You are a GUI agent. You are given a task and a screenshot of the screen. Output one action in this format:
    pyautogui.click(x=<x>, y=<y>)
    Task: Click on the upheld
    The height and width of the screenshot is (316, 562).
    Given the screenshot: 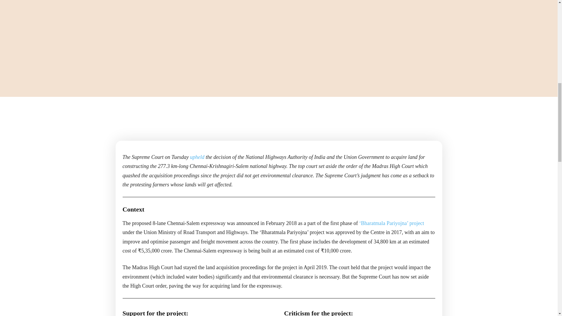 What is the action you would take?
    pyautogui.click(x=197, y=157)
    